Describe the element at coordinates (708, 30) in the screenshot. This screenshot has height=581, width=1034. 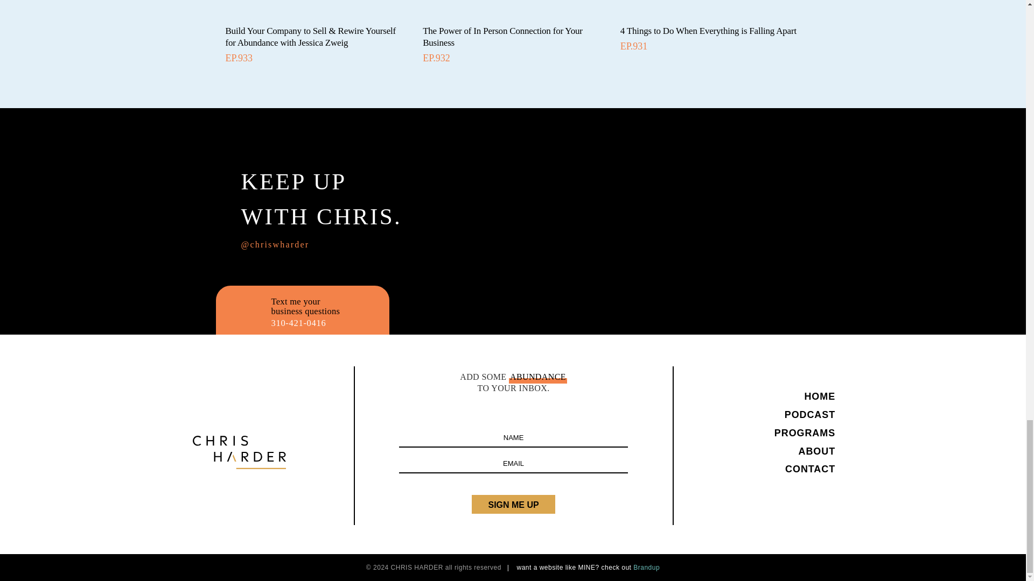
I see `4 Things to Do When Everything is Falling Apart` at that location.